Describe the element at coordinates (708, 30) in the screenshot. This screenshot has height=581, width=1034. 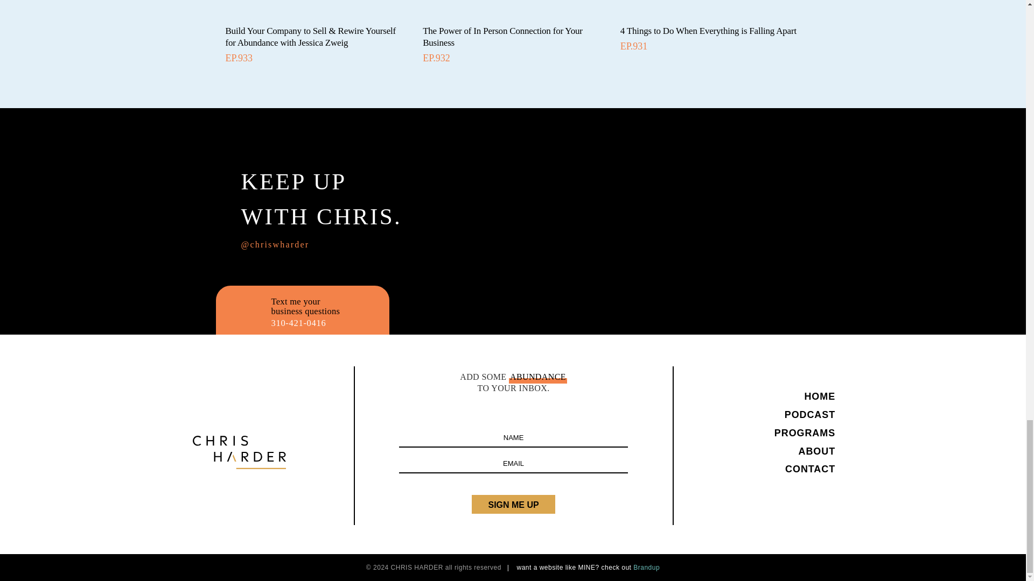
I see `4 Things to Do When Everything is Falling Apart` at that location.